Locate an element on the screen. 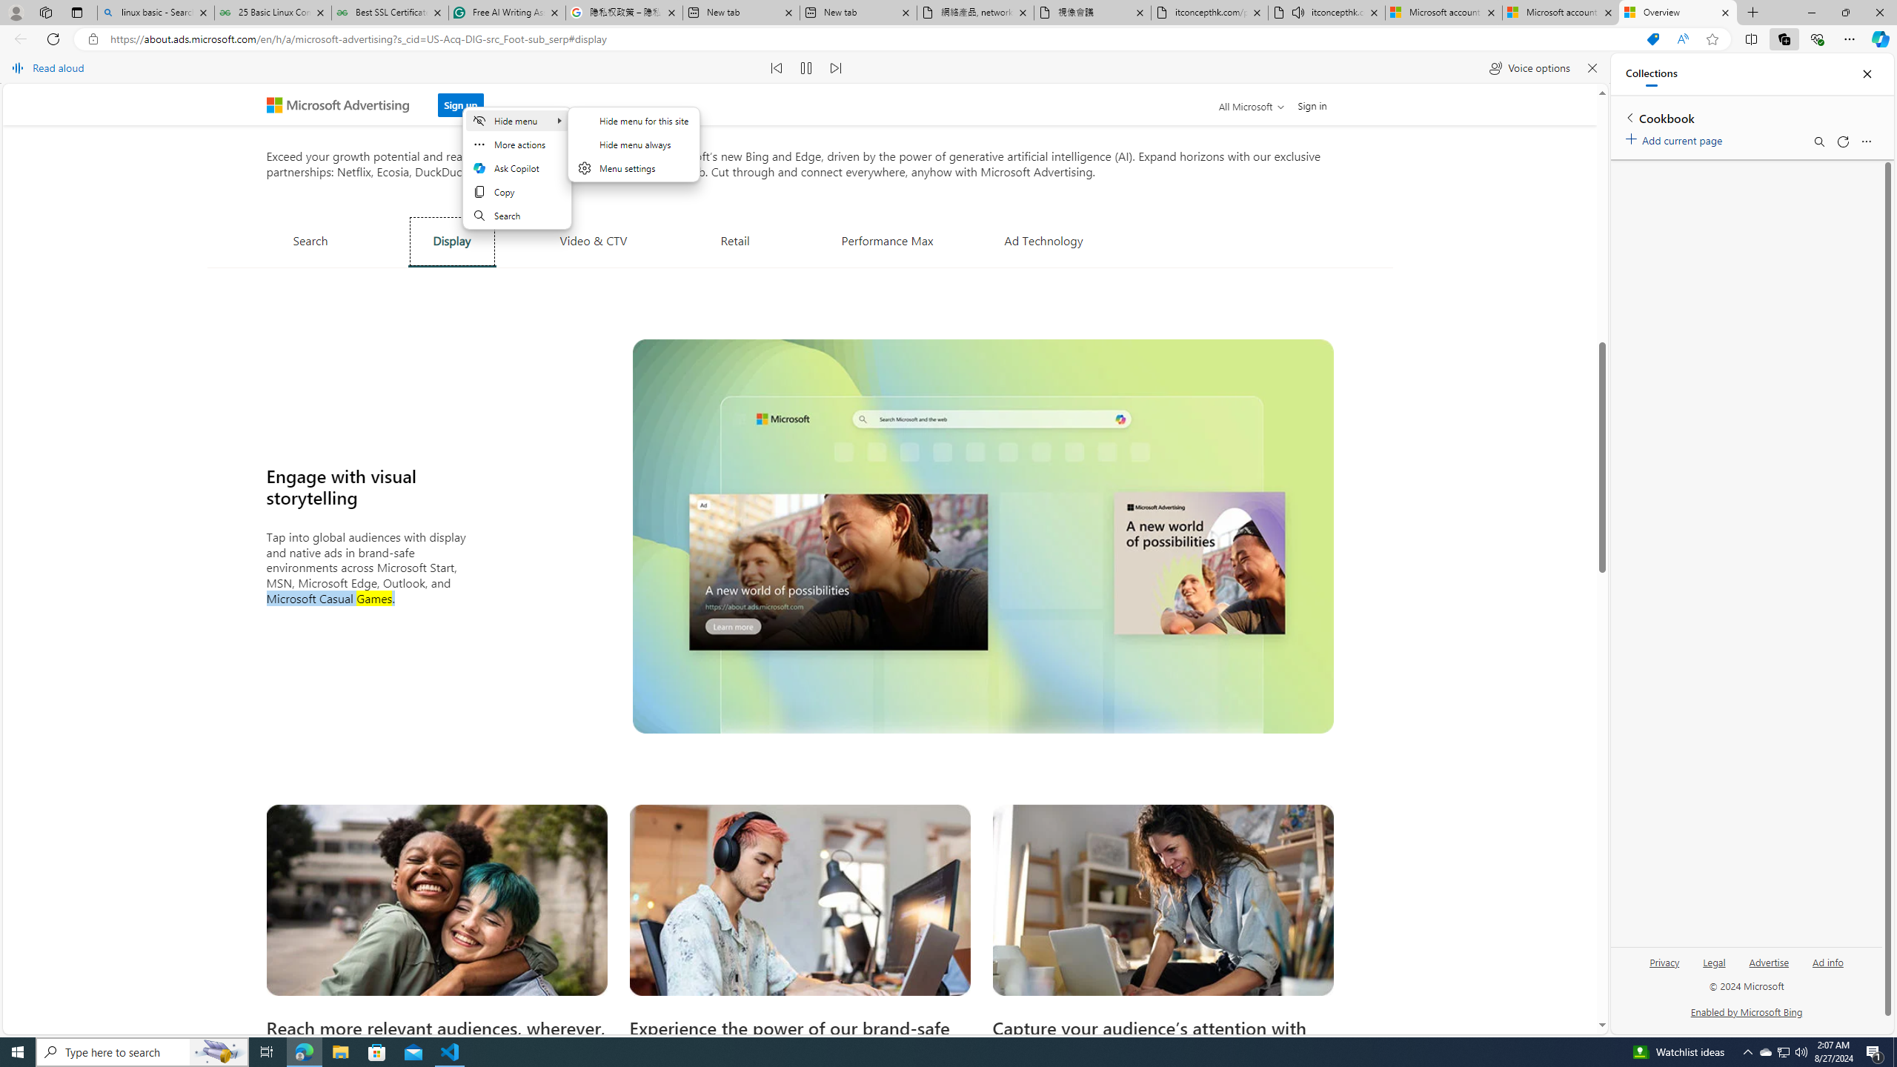 The width and height of the screenshot is (1897, 1067). Hide menu is located at coordinates (634, 144).